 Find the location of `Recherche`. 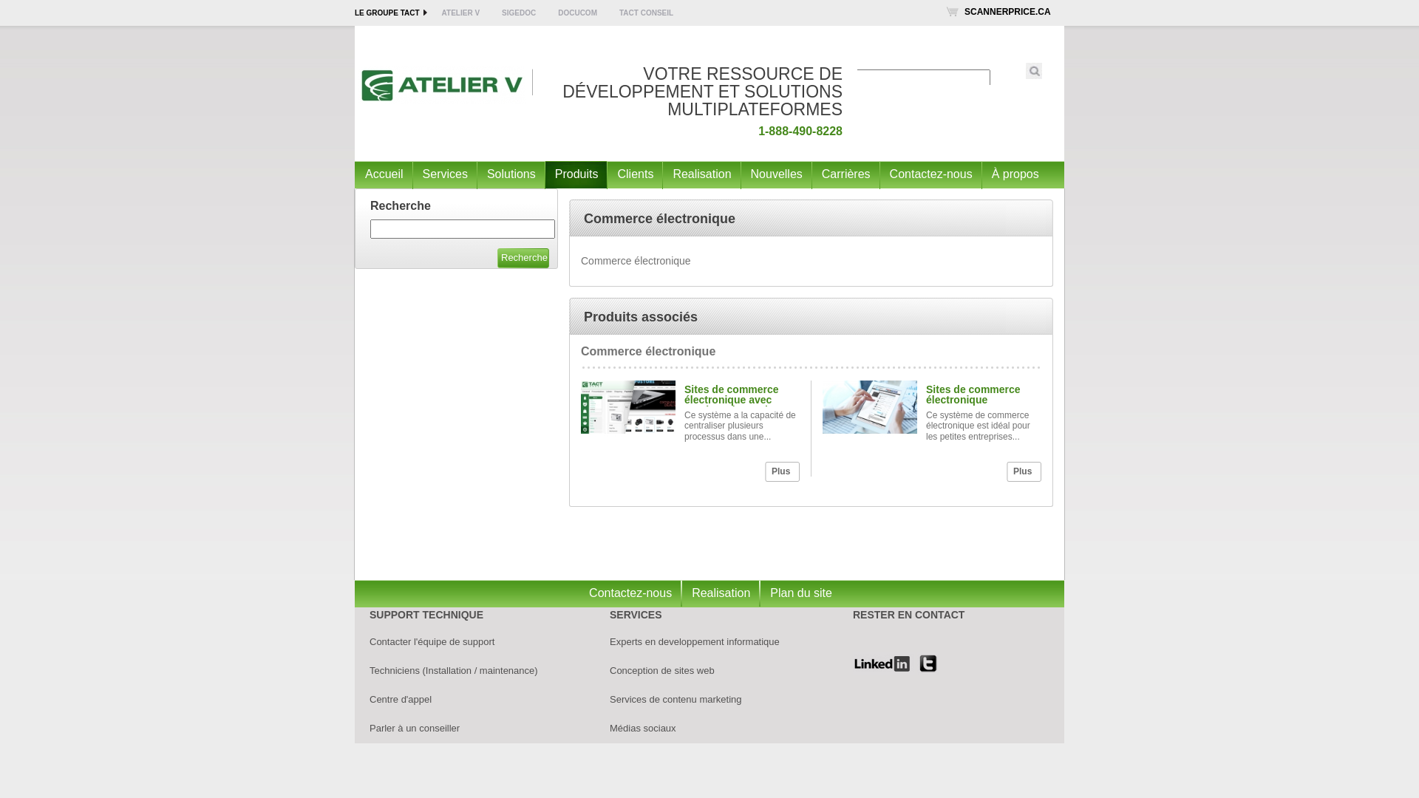

Recherche is located at coordinates (514, 259).